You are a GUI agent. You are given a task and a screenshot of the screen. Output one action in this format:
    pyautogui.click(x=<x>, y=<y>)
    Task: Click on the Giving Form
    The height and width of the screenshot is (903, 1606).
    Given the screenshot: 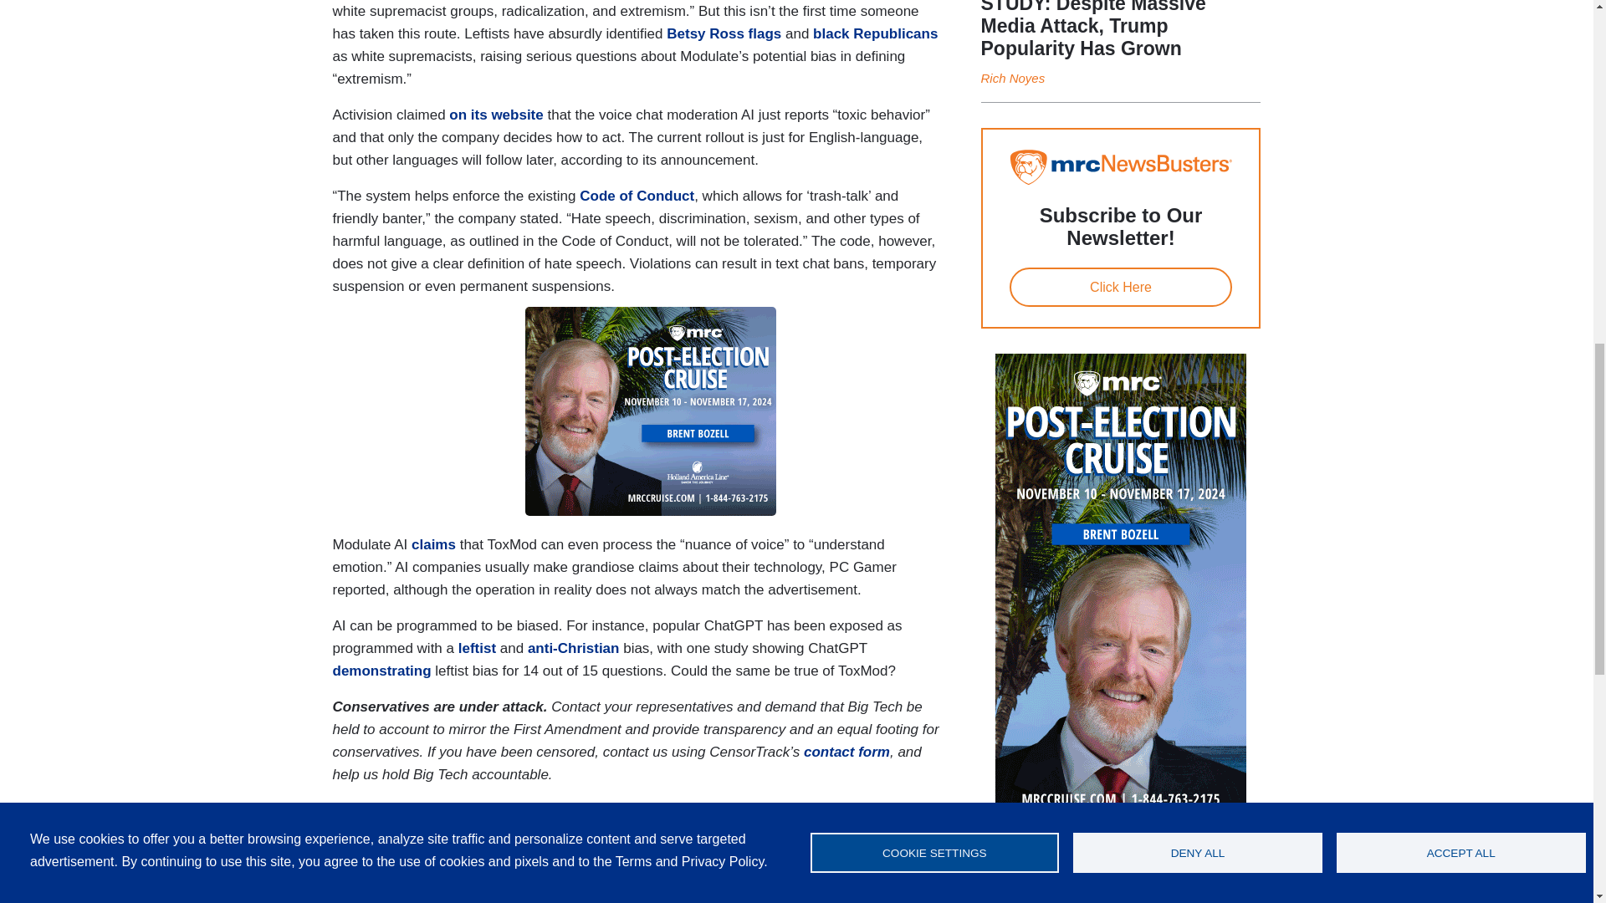 What is the action you would take?
    pyautogui.click(x=637, y=822)
    